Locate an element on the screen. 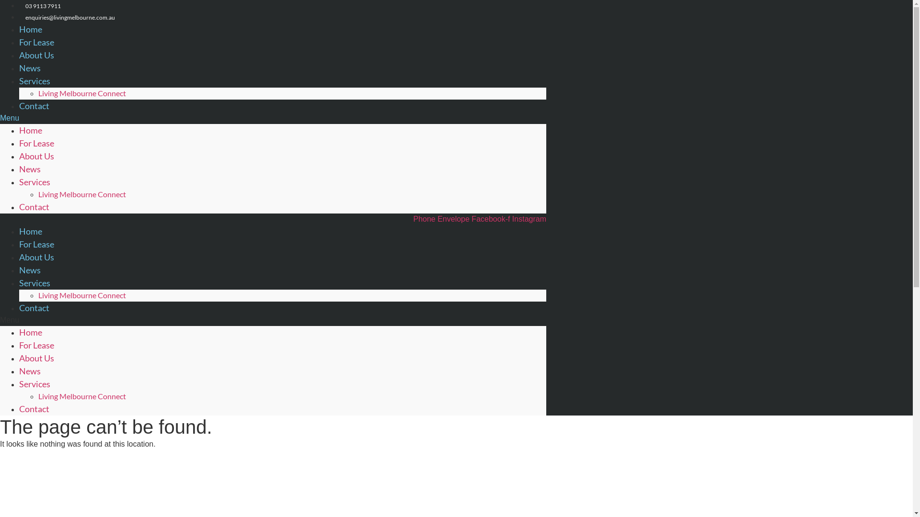 Image resolution: width=920 pixels, height=517 pixels. Living Melbourne Connect is located at coordinates (82, 194).